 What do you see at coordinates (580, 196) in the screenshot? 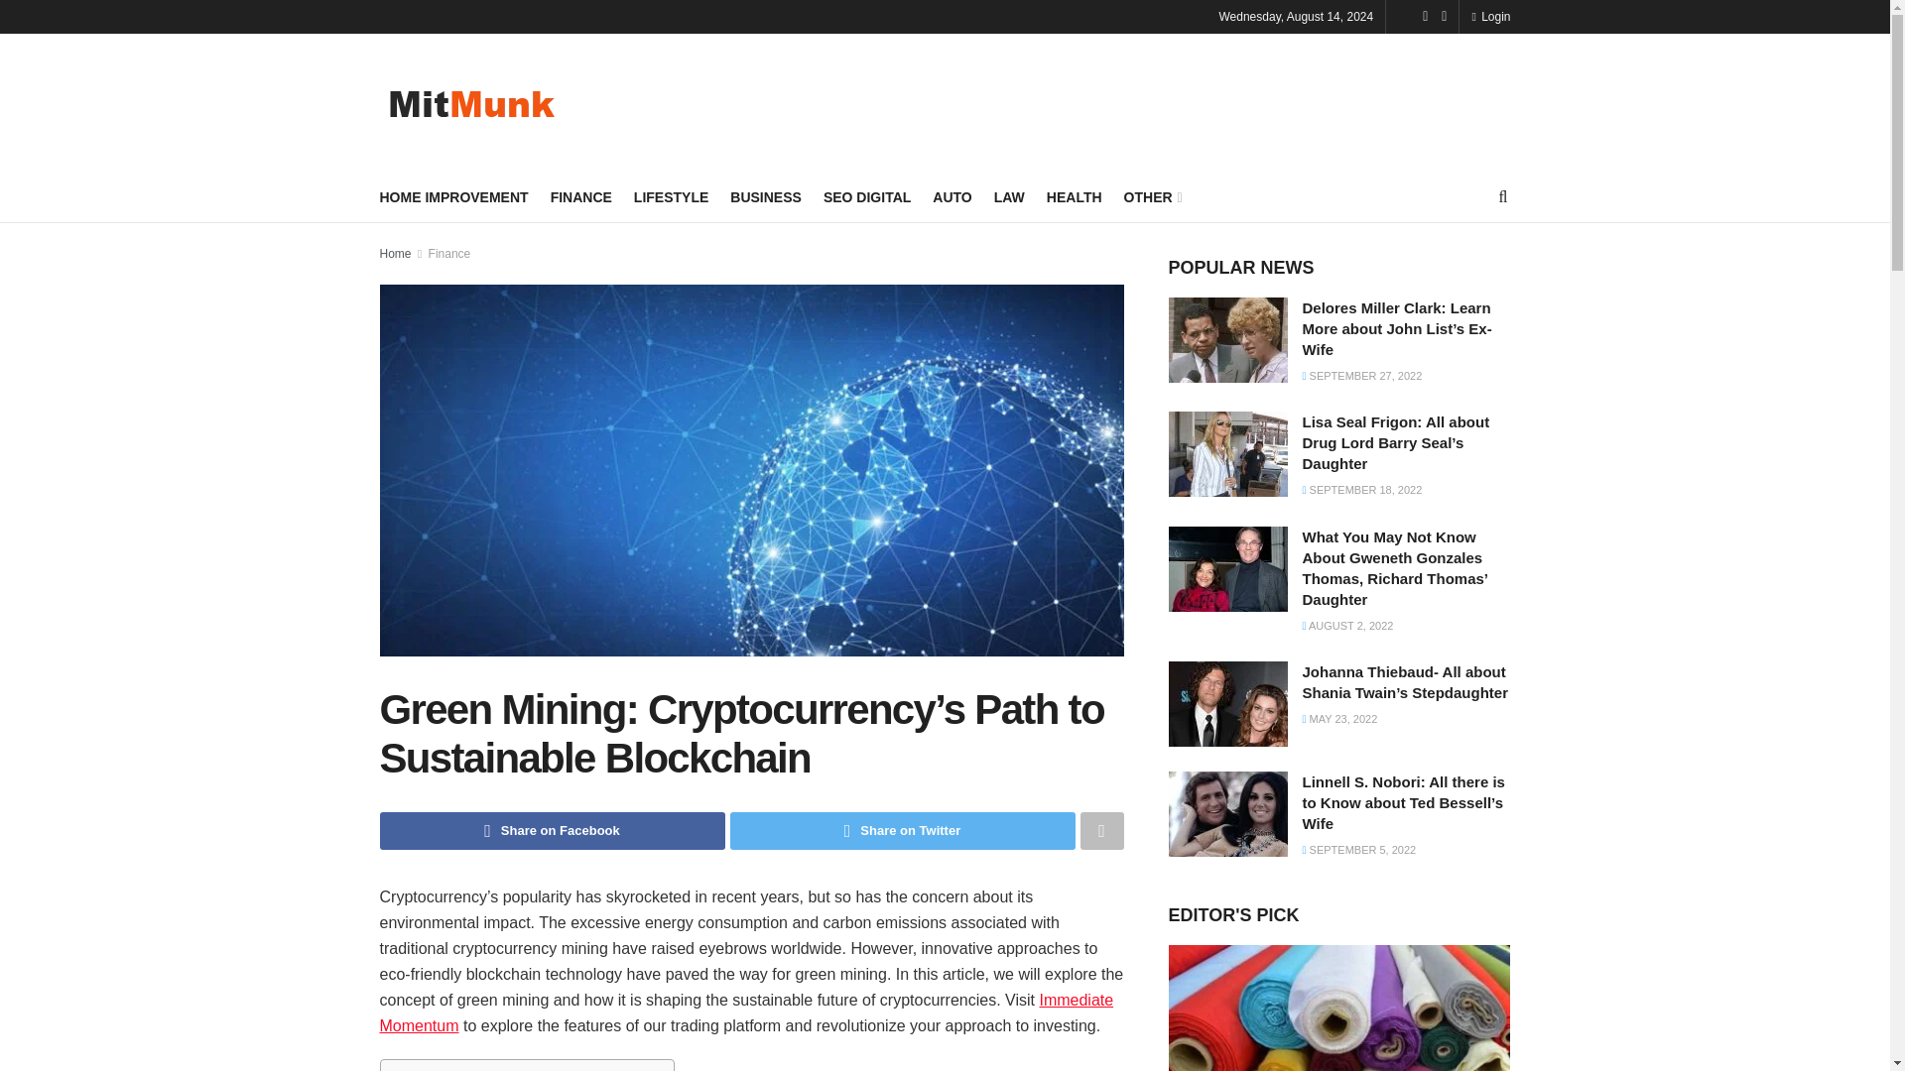
I see `FINANCE` at bounding box center [580, 196].